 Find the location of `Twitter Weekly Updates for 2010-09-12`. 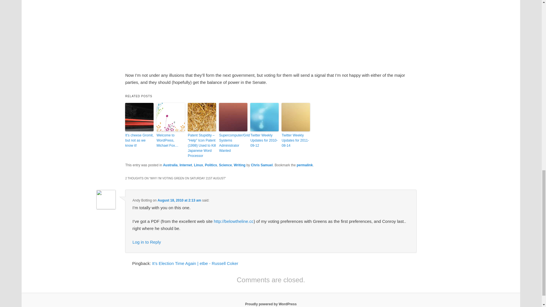

Twitter Weekly Updates for 2010-09-12 is located at coordinates (264, 140).